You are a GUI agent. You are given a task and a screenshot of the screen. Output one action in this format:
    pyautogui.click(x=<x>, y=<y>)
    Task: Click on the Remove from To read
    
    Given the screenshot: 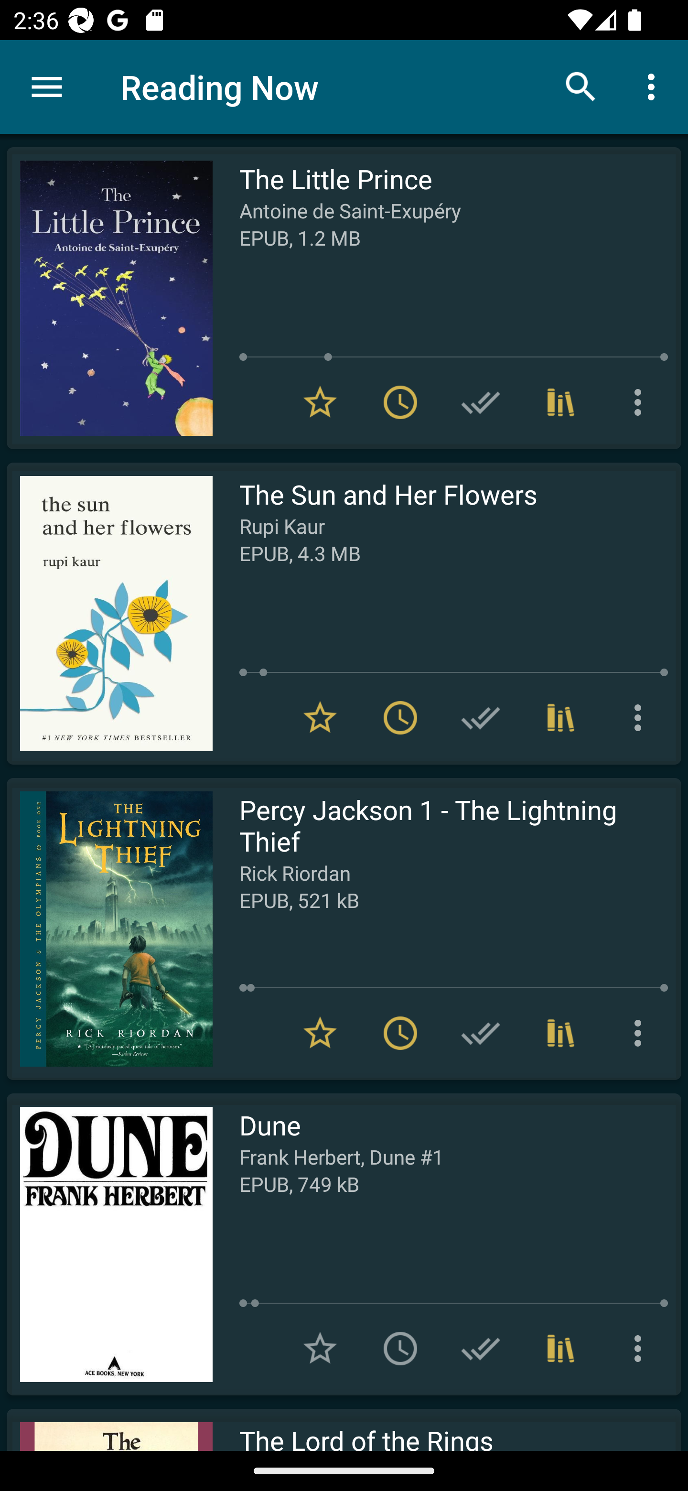 What is the action you would take?
    pyautogui.click(x=400, y=1033)
    